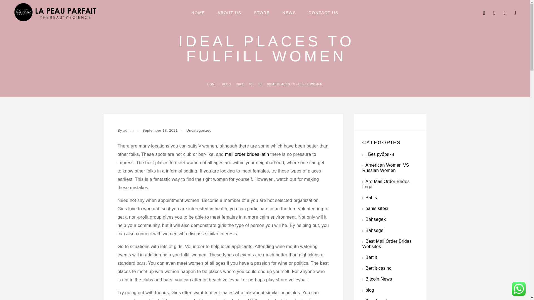 The image size is (534, 300). What do you see at coordinates (199, 131) in the screenshot?
I see `View all posts in Uncategorized` at bounding box center [199, 131].